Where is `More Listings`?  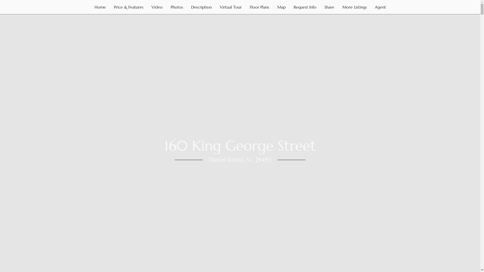 More Listings is located at coordinates (354, 7).